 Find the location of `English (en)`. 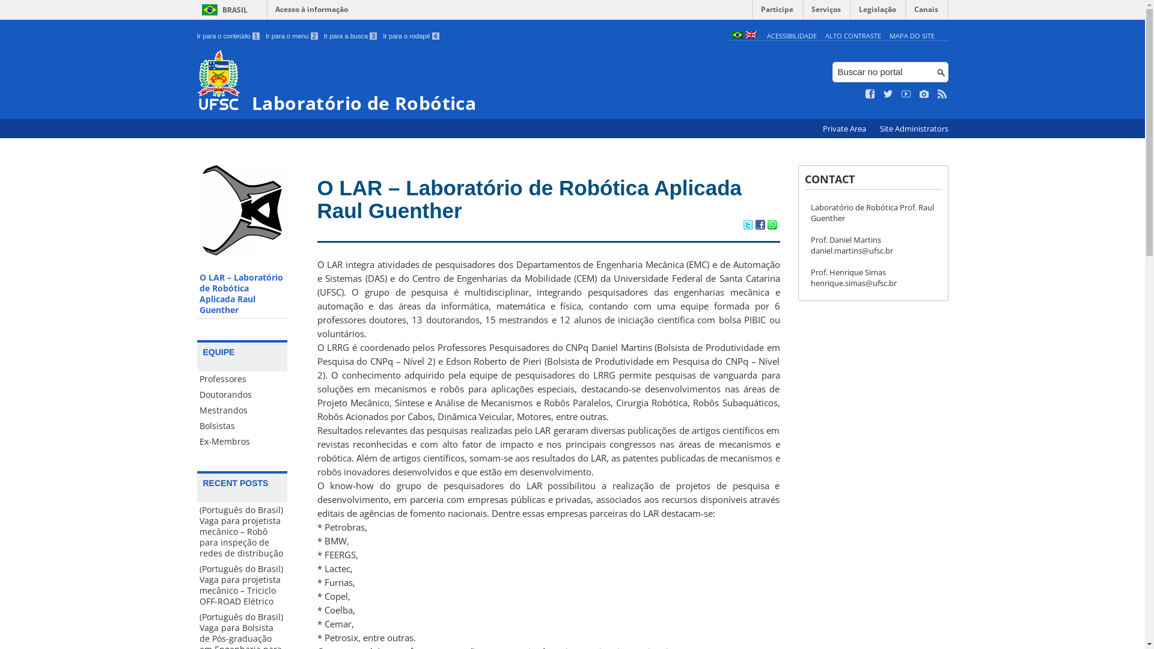

English (en) is located at coordinates (751, 36).